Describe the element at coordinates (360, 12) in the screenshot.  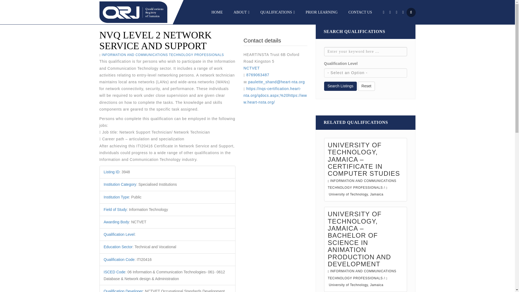
I see `CONTACT US` at that location.